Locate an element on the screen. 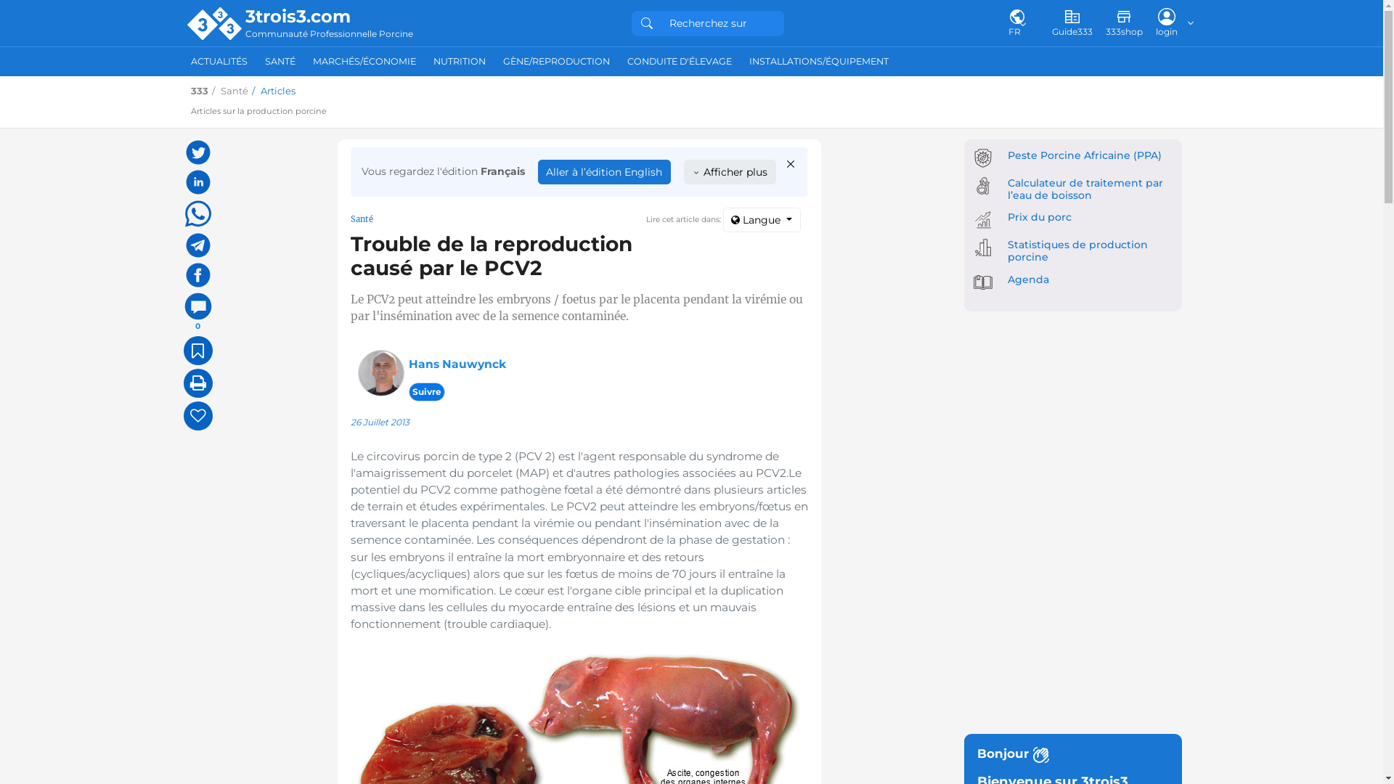  English is located at coordinates (797, 571).